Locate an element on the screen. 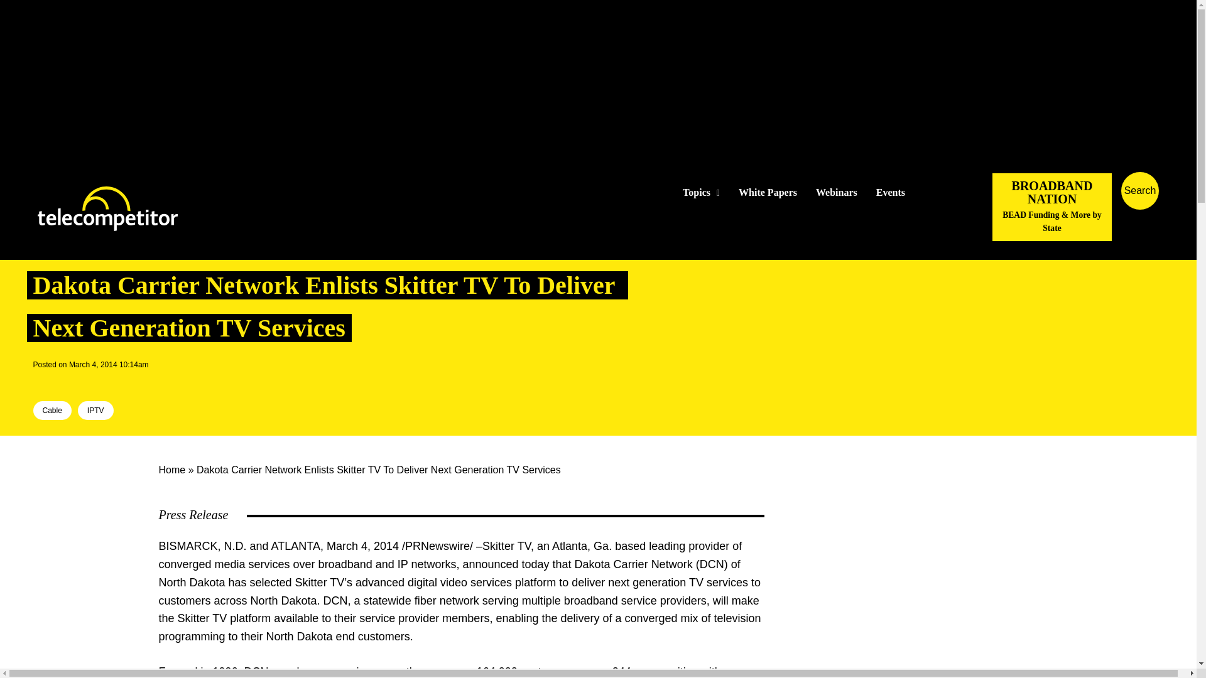  Events is located at coordinates (891, 193).